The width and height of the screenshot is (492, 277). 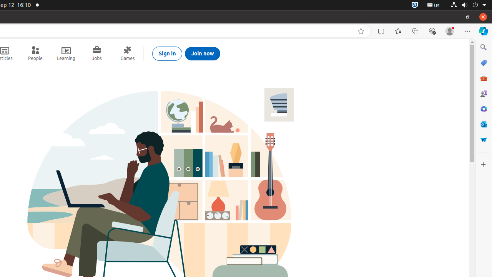 I want to click on Microsoft 365, so click(x=484, y=109).